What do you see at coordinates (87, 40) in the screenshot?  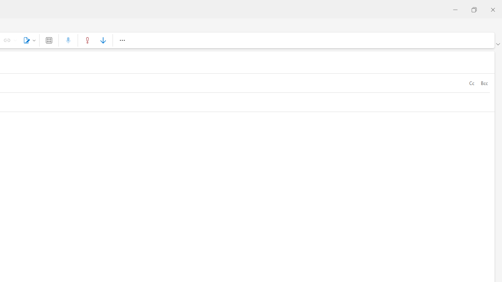 I see `High importance` at bounding box center [87, 40].